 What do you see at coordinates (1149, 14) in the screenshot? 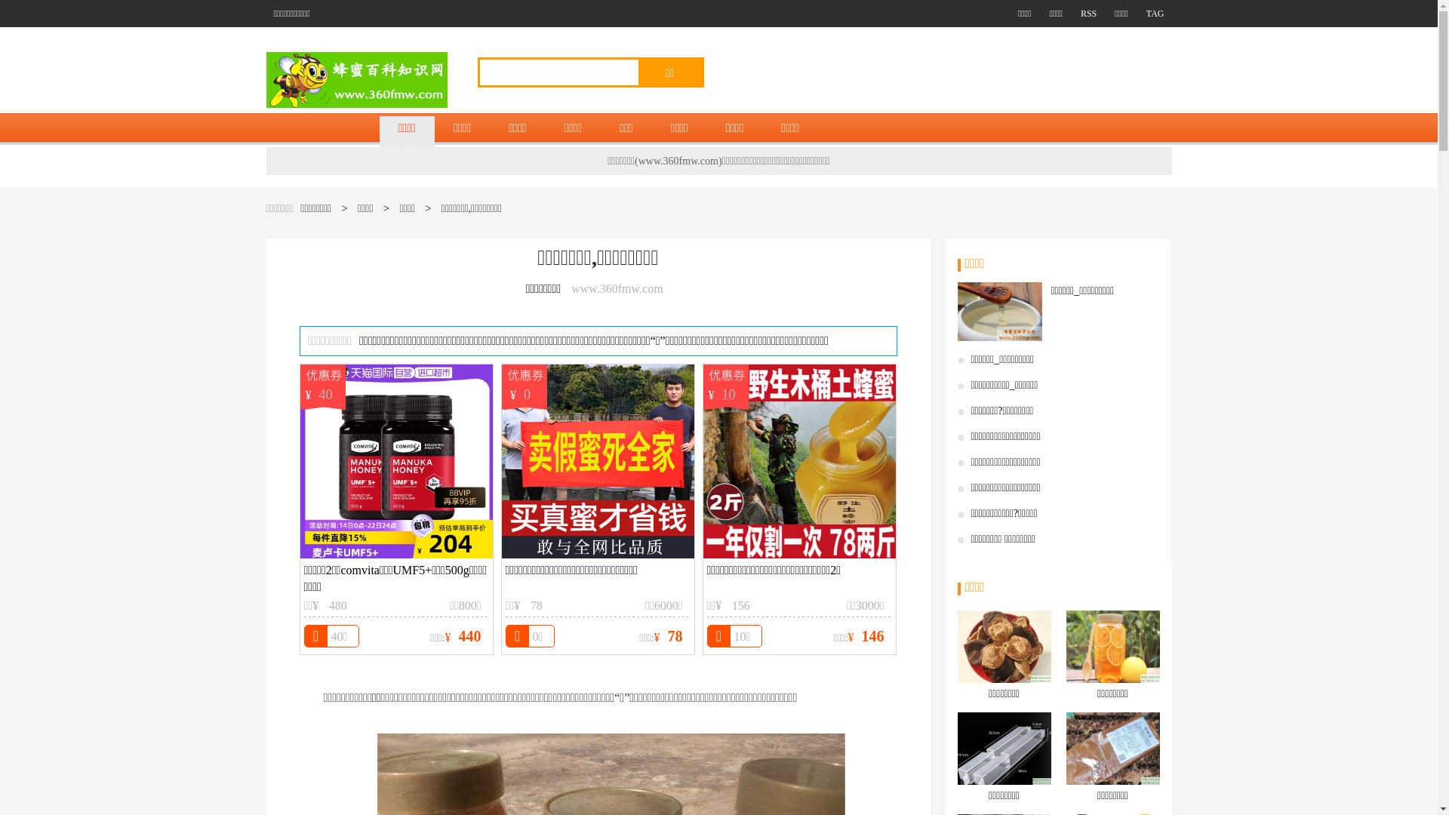
I see `TAG` at bounding box center [1149, 14].